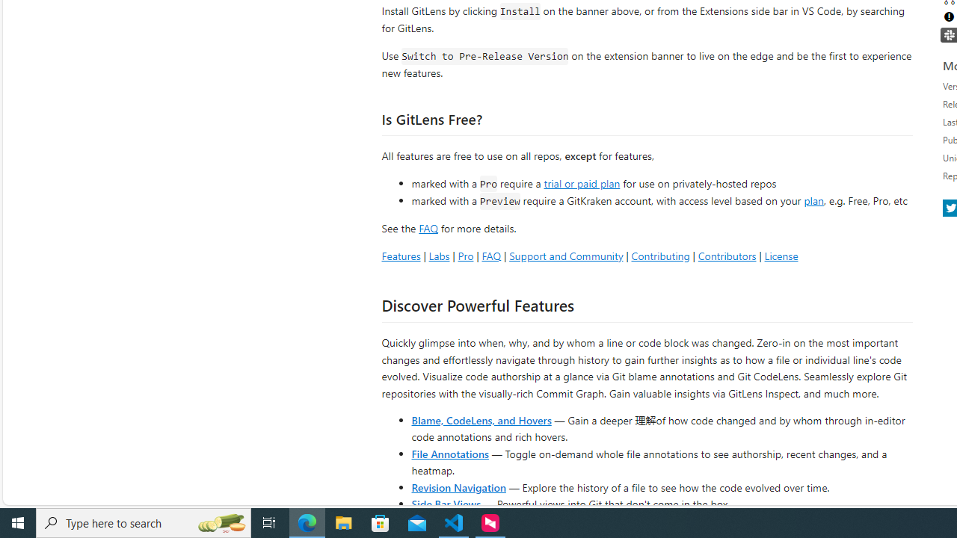 Image resolution: width=957 pixels, height=538 pixels. Describe the element at coordinates (481, 420) in the screenshot. I see `Blame, CodeLens, and Hovers` at that location.